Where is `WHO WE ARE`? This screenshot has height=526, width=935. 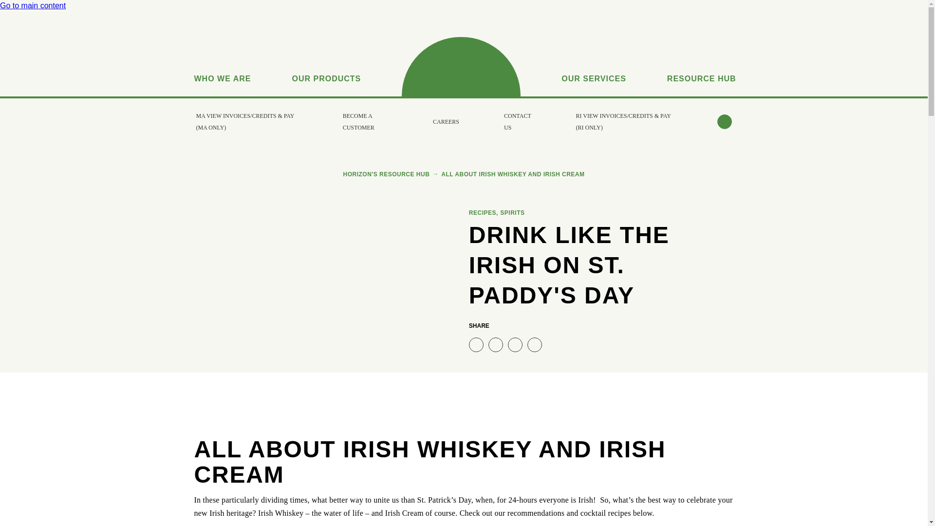 WHO WE ARE is located at coordinates (222, 66).